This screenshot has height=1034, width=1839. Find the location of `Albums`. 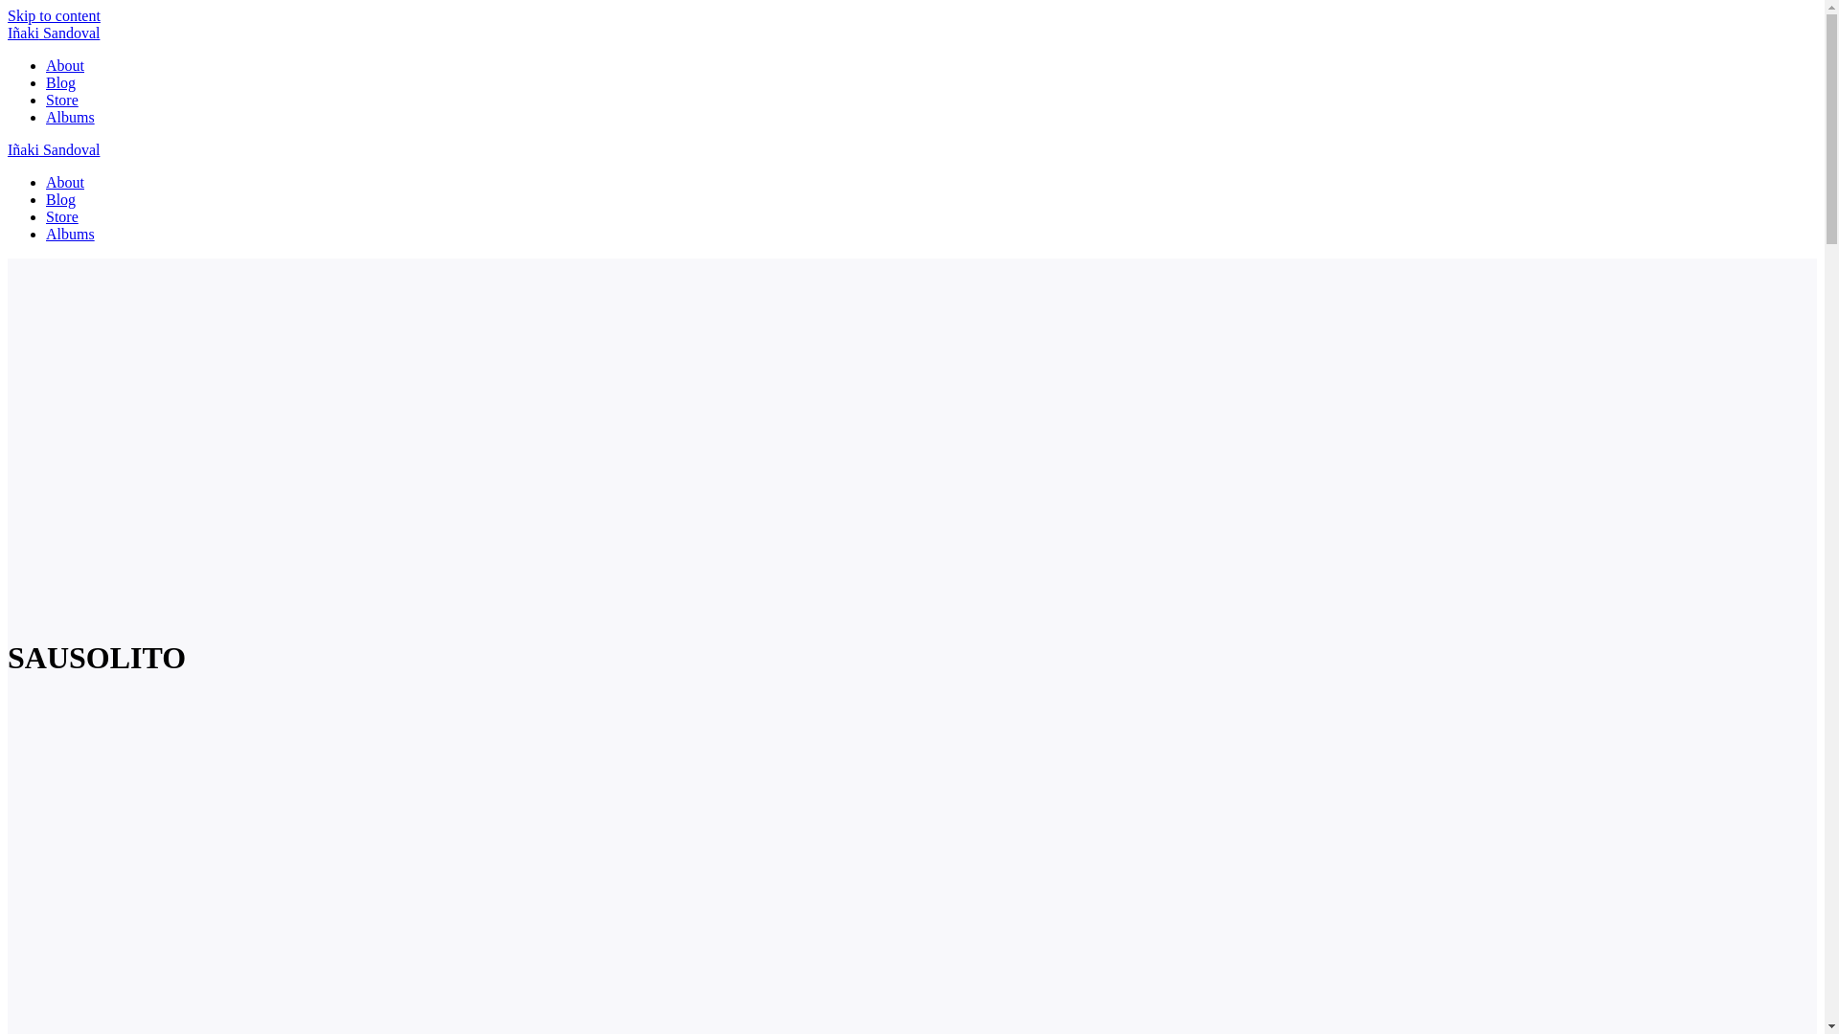

Albums is located at coordinates (71, 234).